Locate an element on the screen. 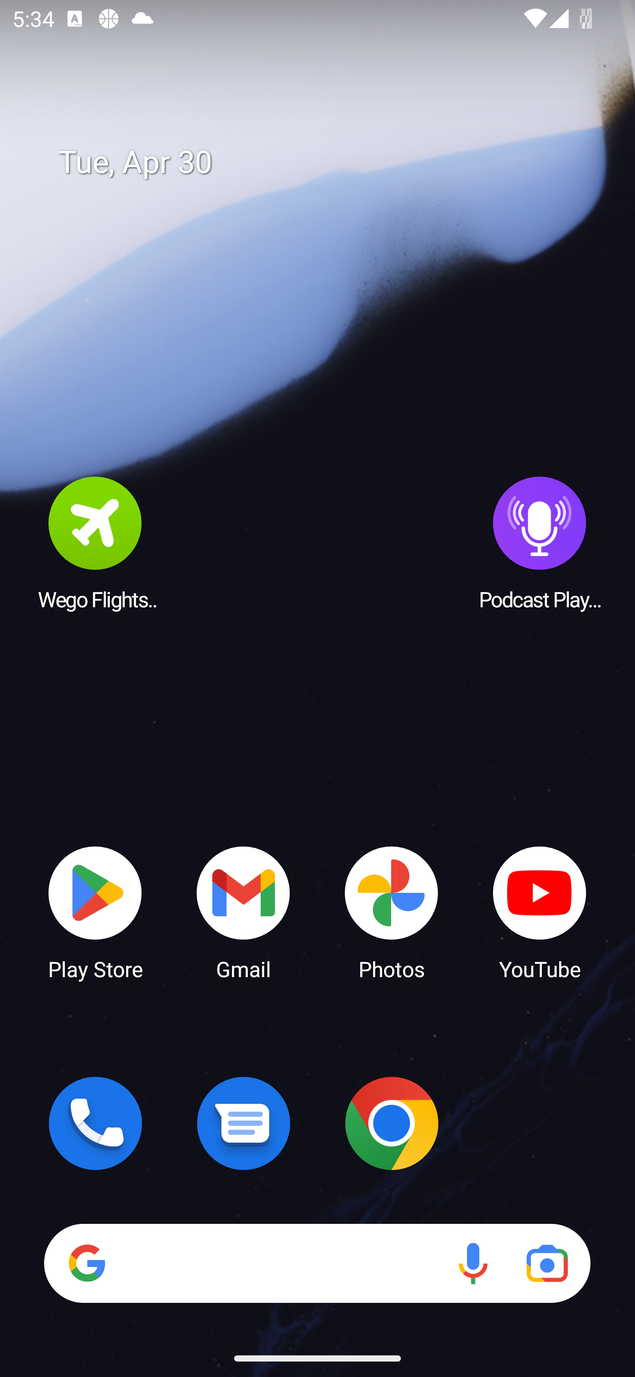 The image size is (635, 1377). Phone is located at coordinates (95, 1123).